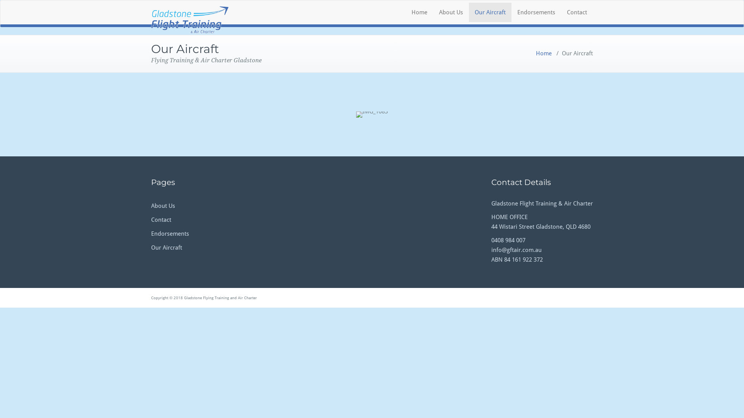 The height and width of the screenshot is (418, 744). I want to click on Home, so click(419, 12).